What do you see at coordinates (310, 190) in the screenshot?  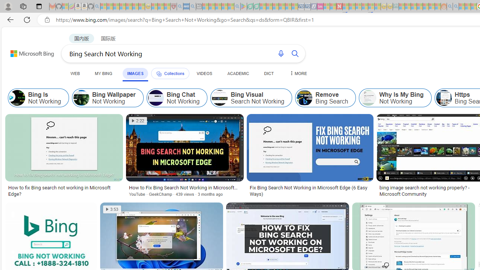 I see `Fix Bing Search Not Working in Microsoft Edge (6 Easy Ways)` at bounding box center [310, 190].